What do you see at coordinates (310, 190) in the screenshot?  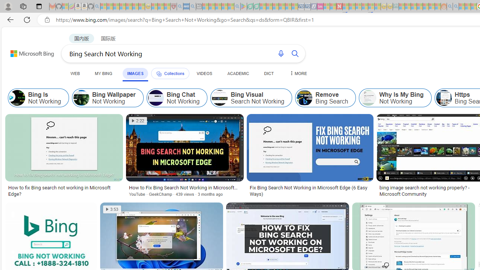 I see `Fix Bing Search Not Working in Microsoft Edge (6 Easy Ways)` at bounding box center [310, 190].